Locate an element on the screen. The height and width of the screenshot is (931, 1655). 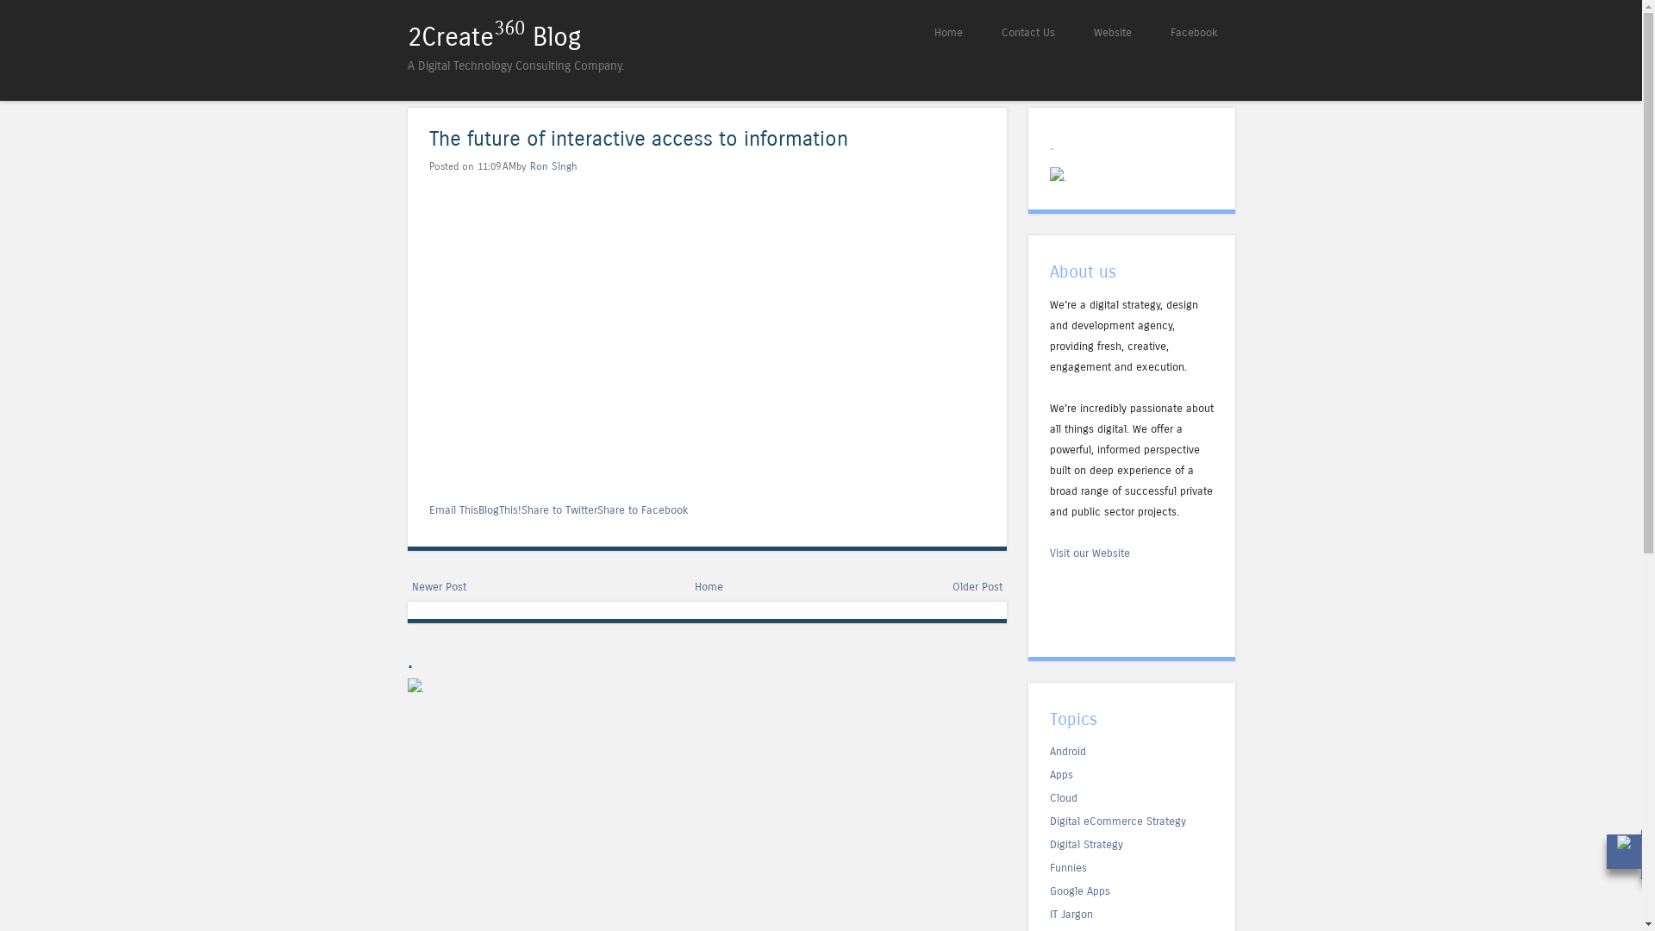
Funnies is located at coordinates (1069, 867).